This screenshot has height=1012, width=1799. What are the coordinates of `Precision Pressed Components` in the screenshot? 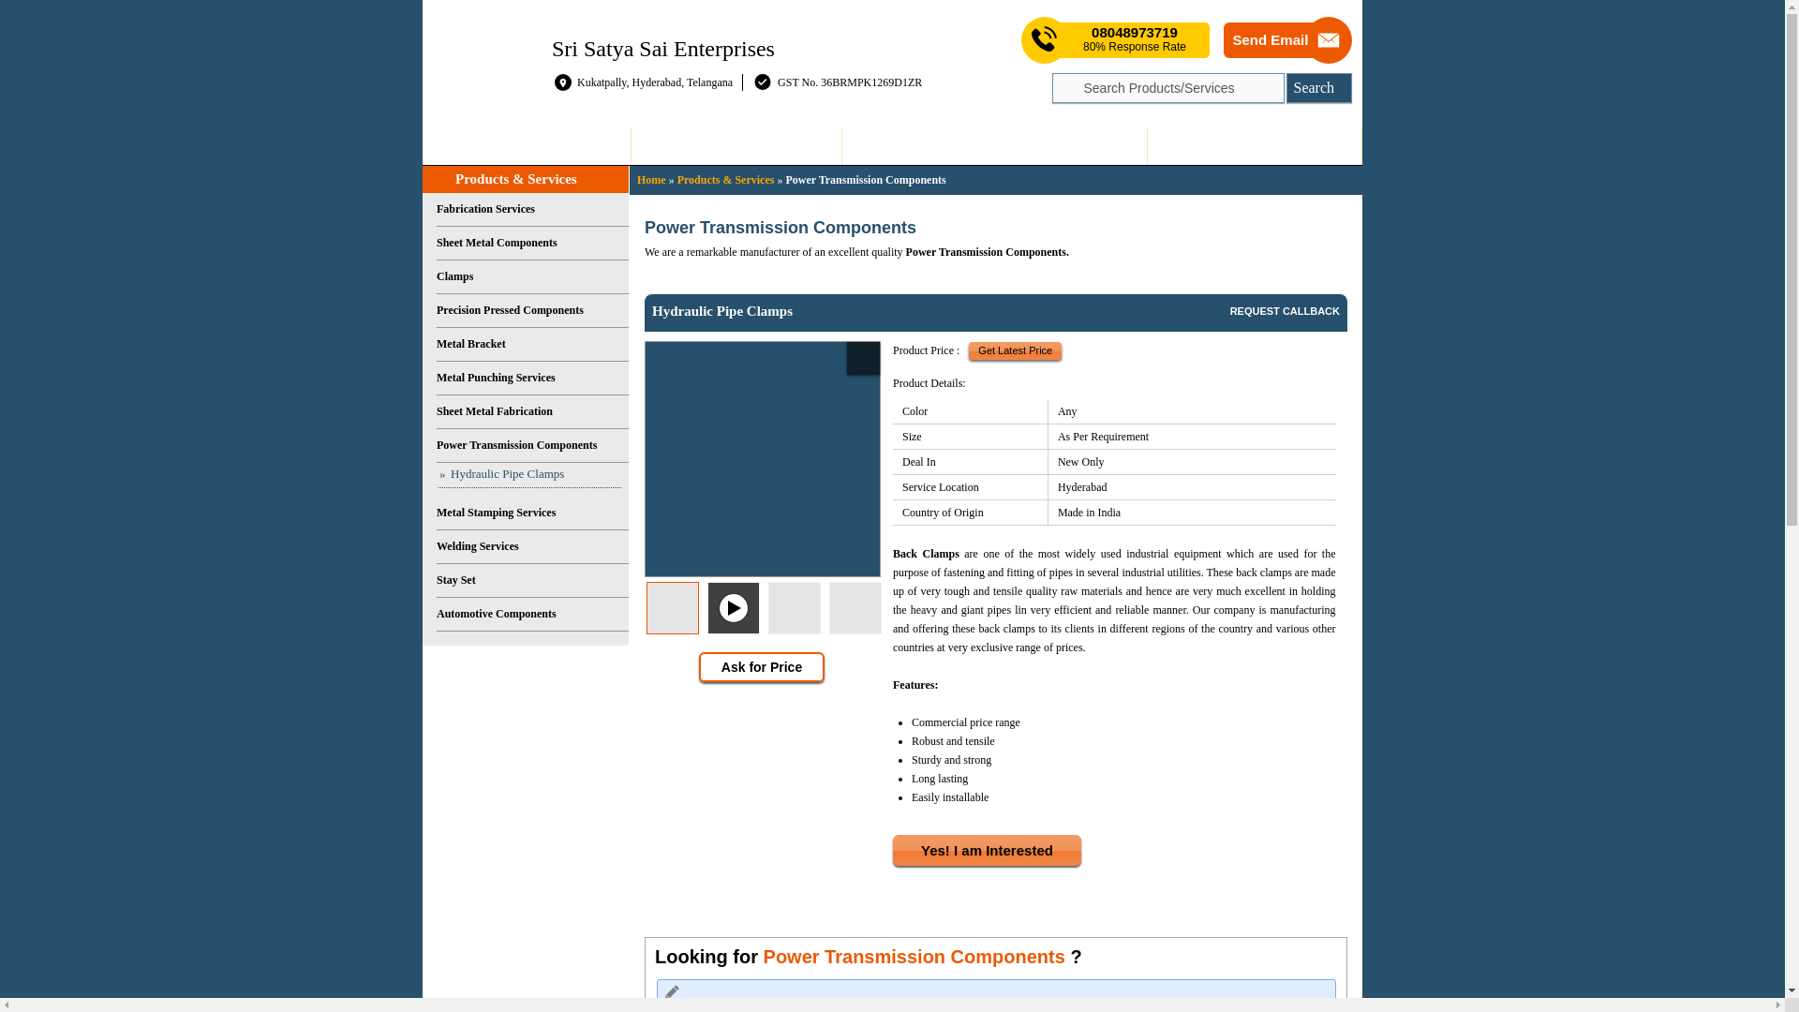 It's located at (532, 311).